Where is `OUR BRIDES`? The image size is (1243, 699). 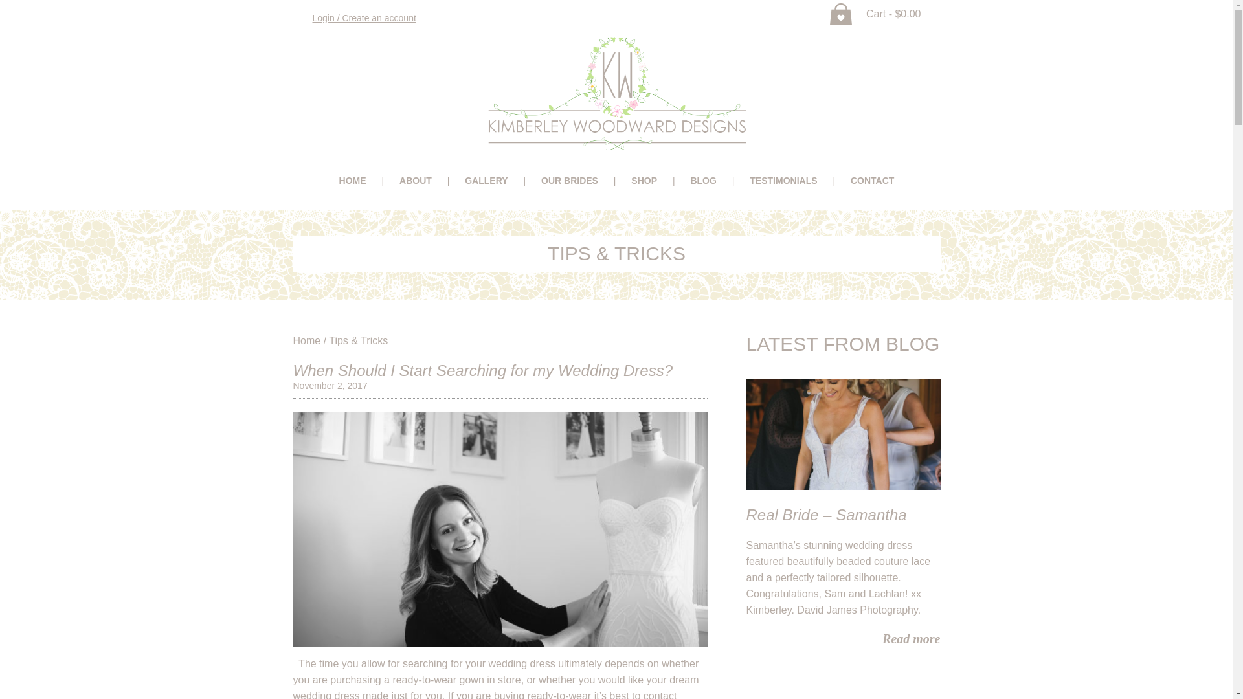 OUR BRIDES is located at coordinates (570, 181).